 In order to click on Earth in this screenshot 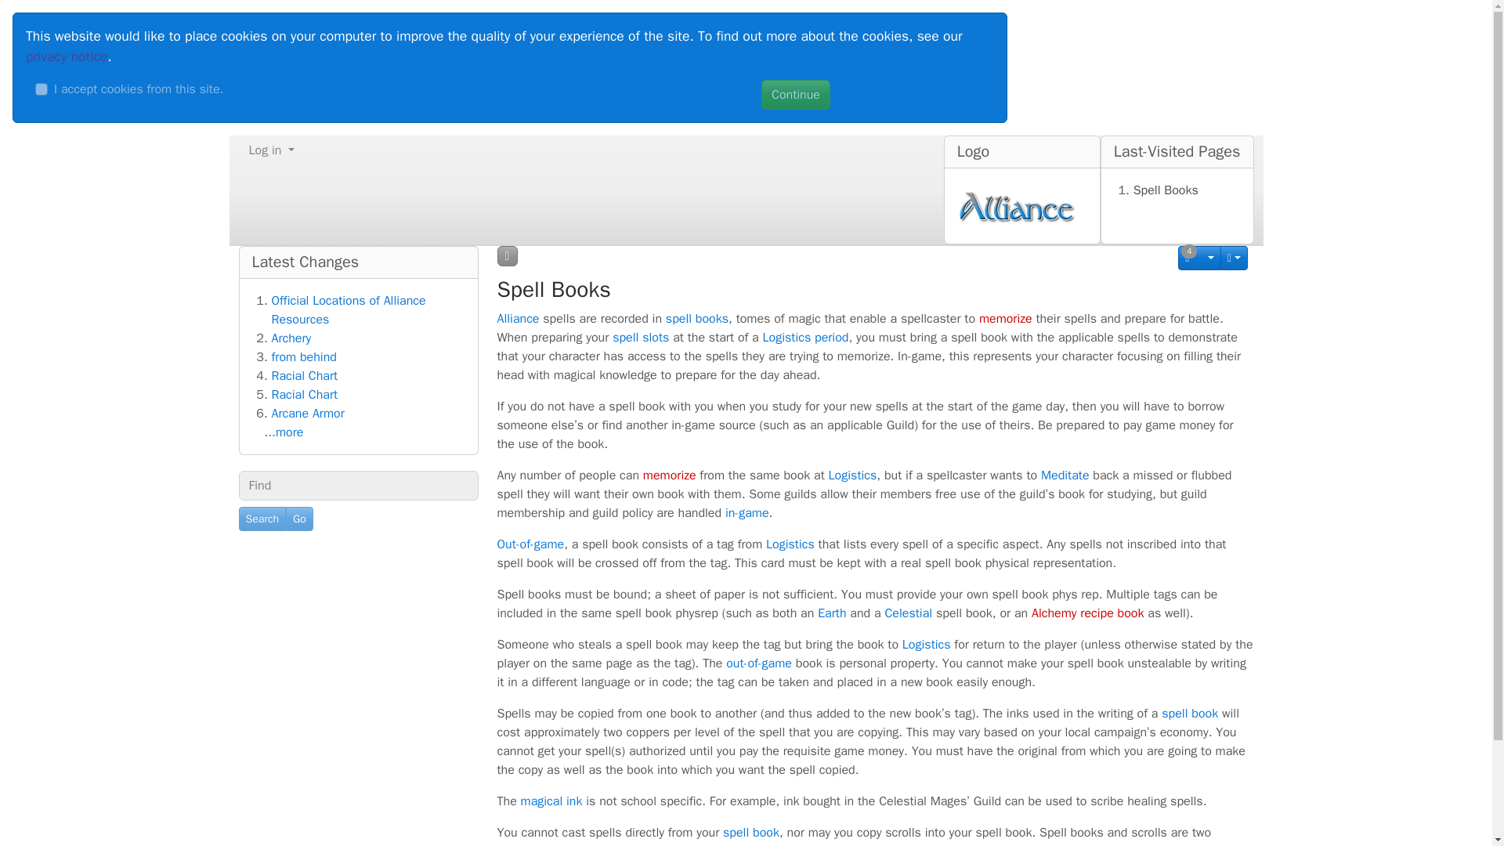, I will do `click(832, 613)`.